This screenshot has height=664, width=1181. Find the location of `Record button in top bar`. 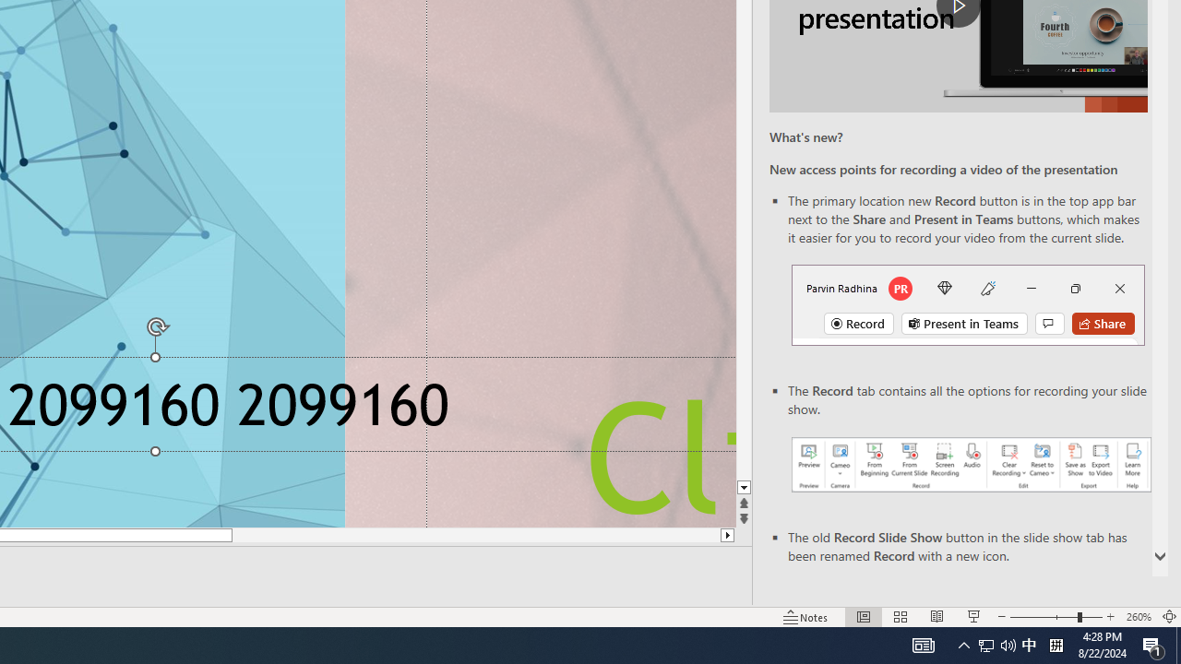

Record button in top bar is located at coordinates (968, 305).